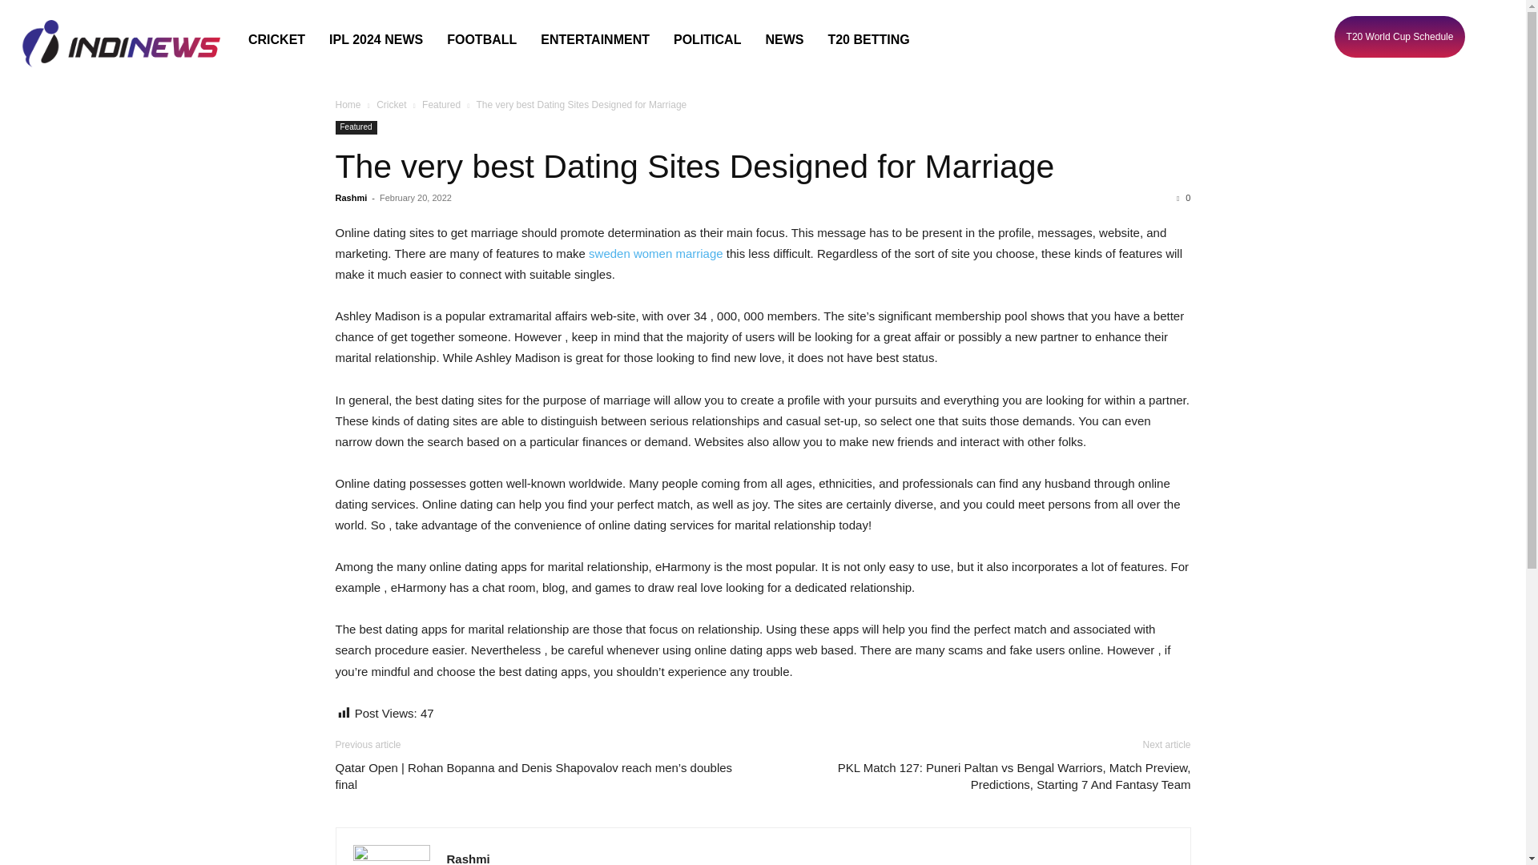 The width and height of the screenshot is (1538, 865). I want to click on ENTERTAINMENT, so click(594, 39).